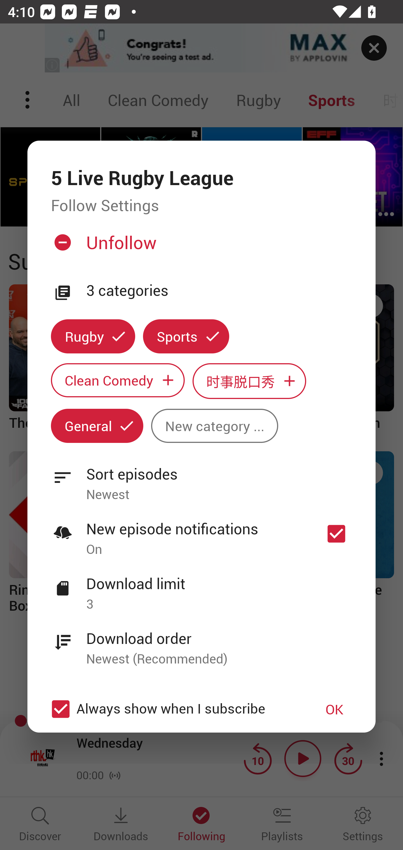  I want to click on OK, so click(334, 709).